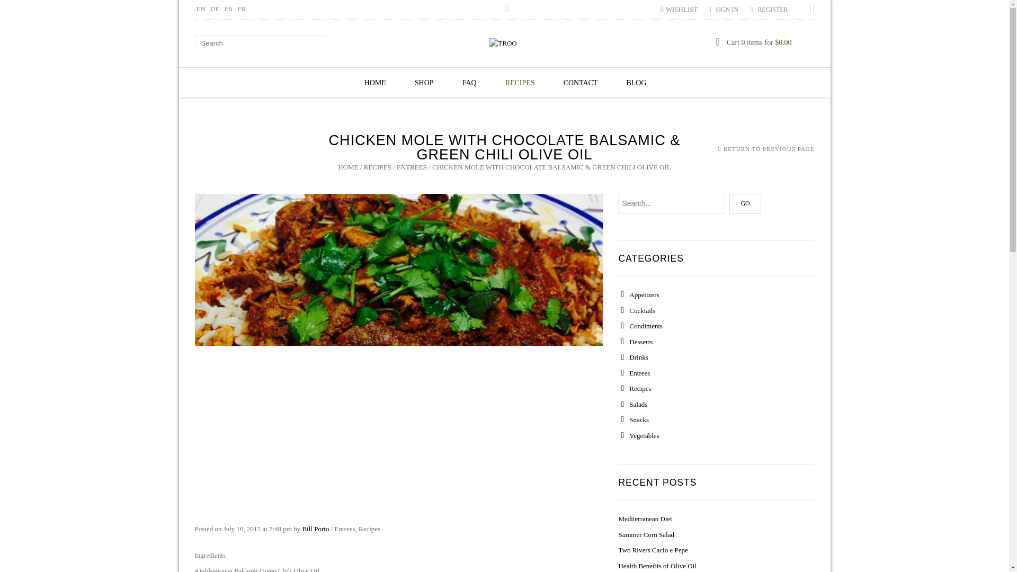 The width and height of the screenshot is (1017, 572). I want to click on SIGN IN, so click(727, 9).